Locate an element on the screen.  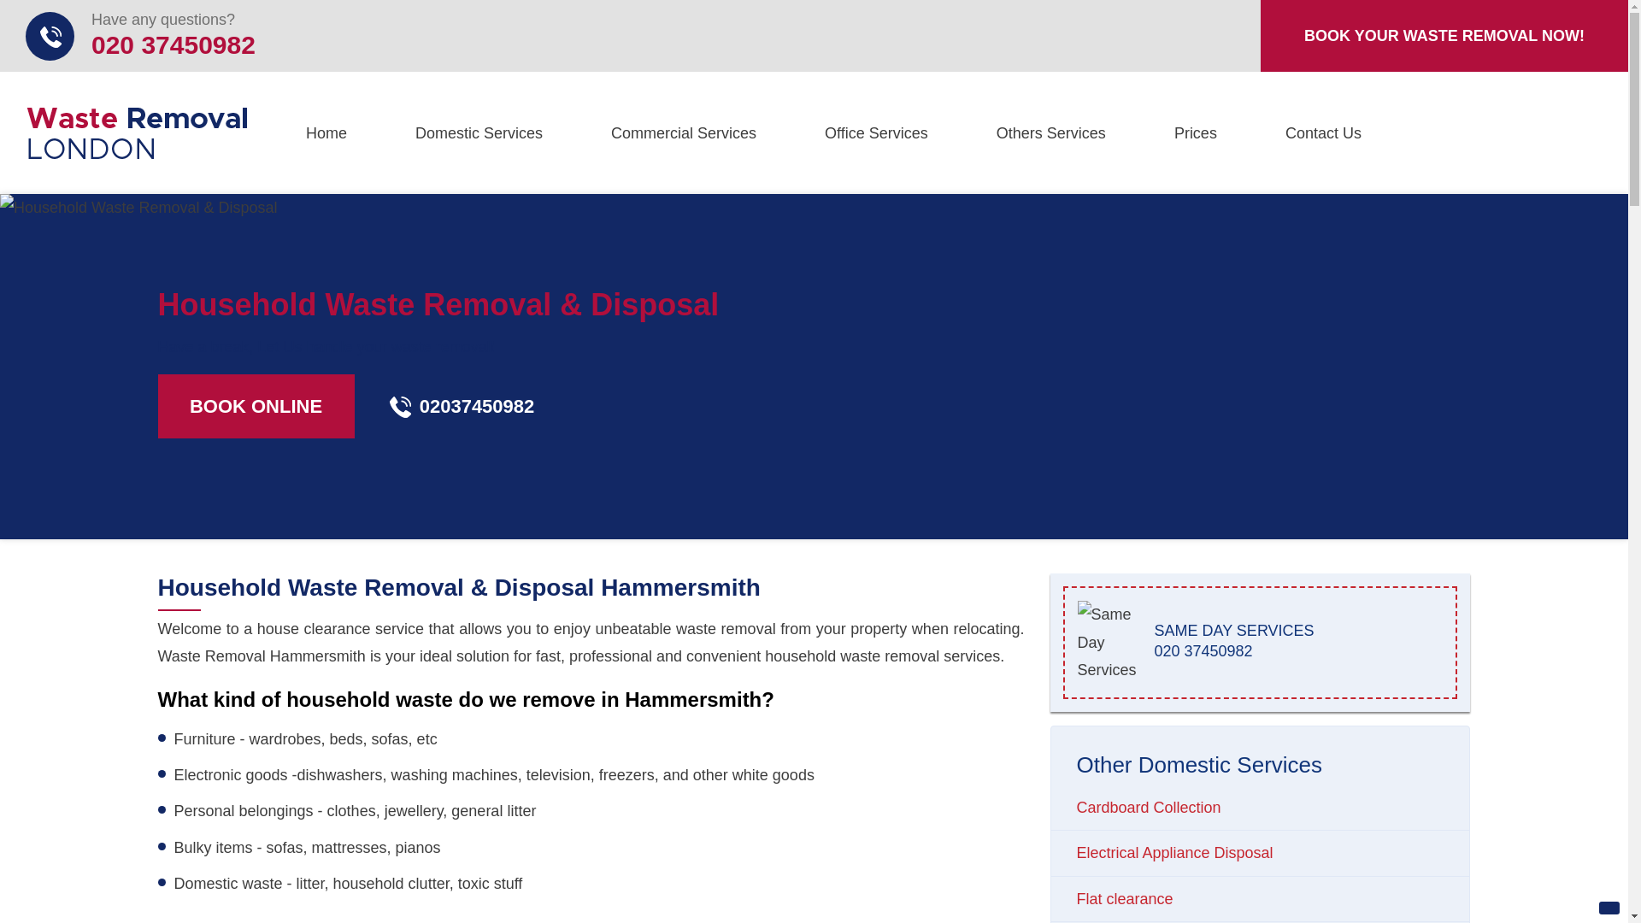
Commercial Services is located at coordinates (684, 133).